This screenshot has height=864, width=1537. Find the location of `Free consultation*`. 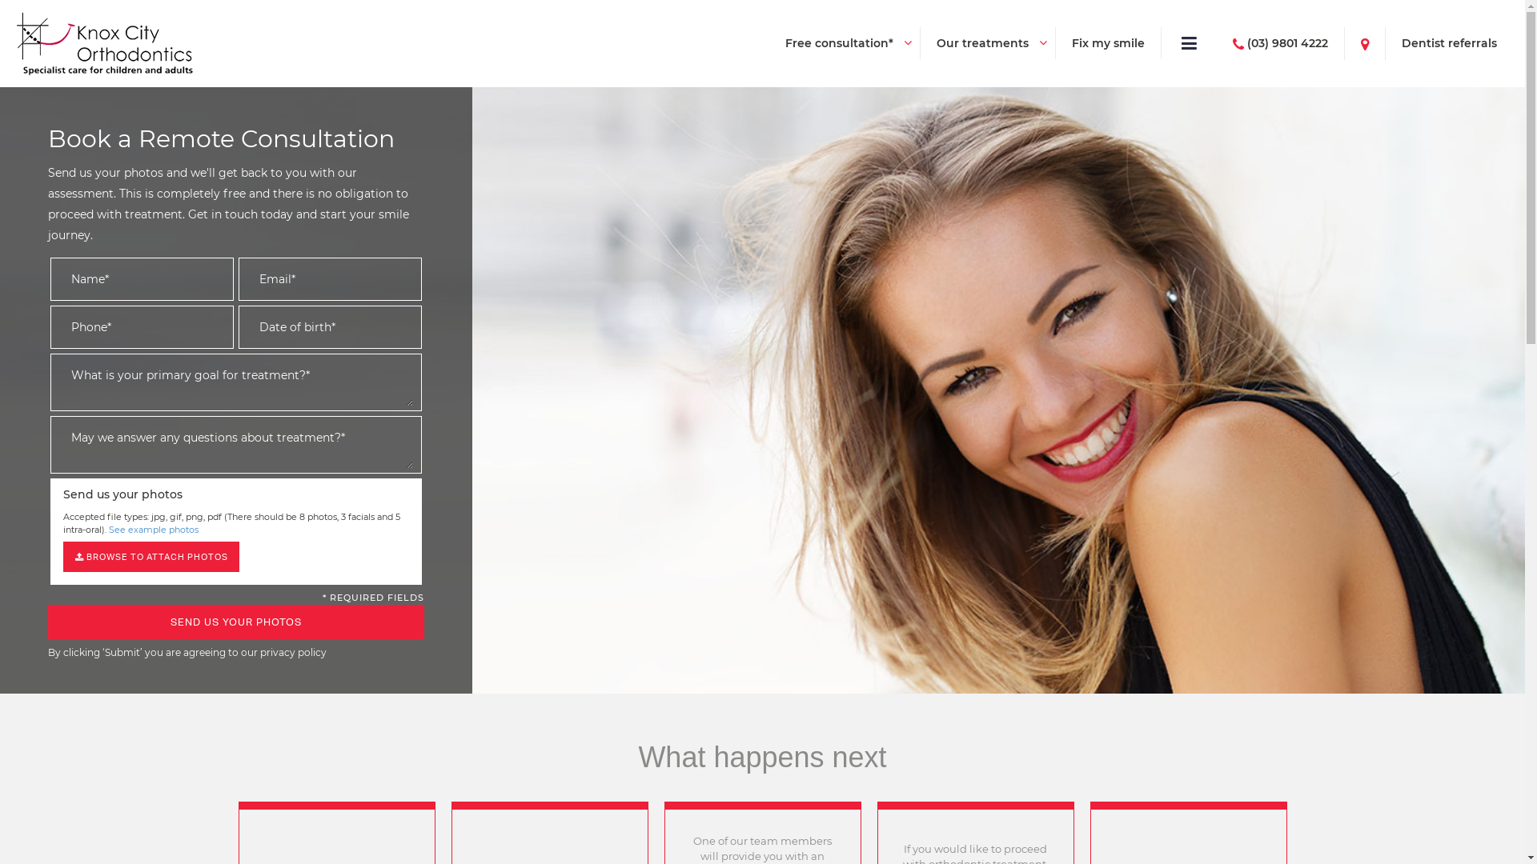

Free consultation* is located at coordinates (839, 43).